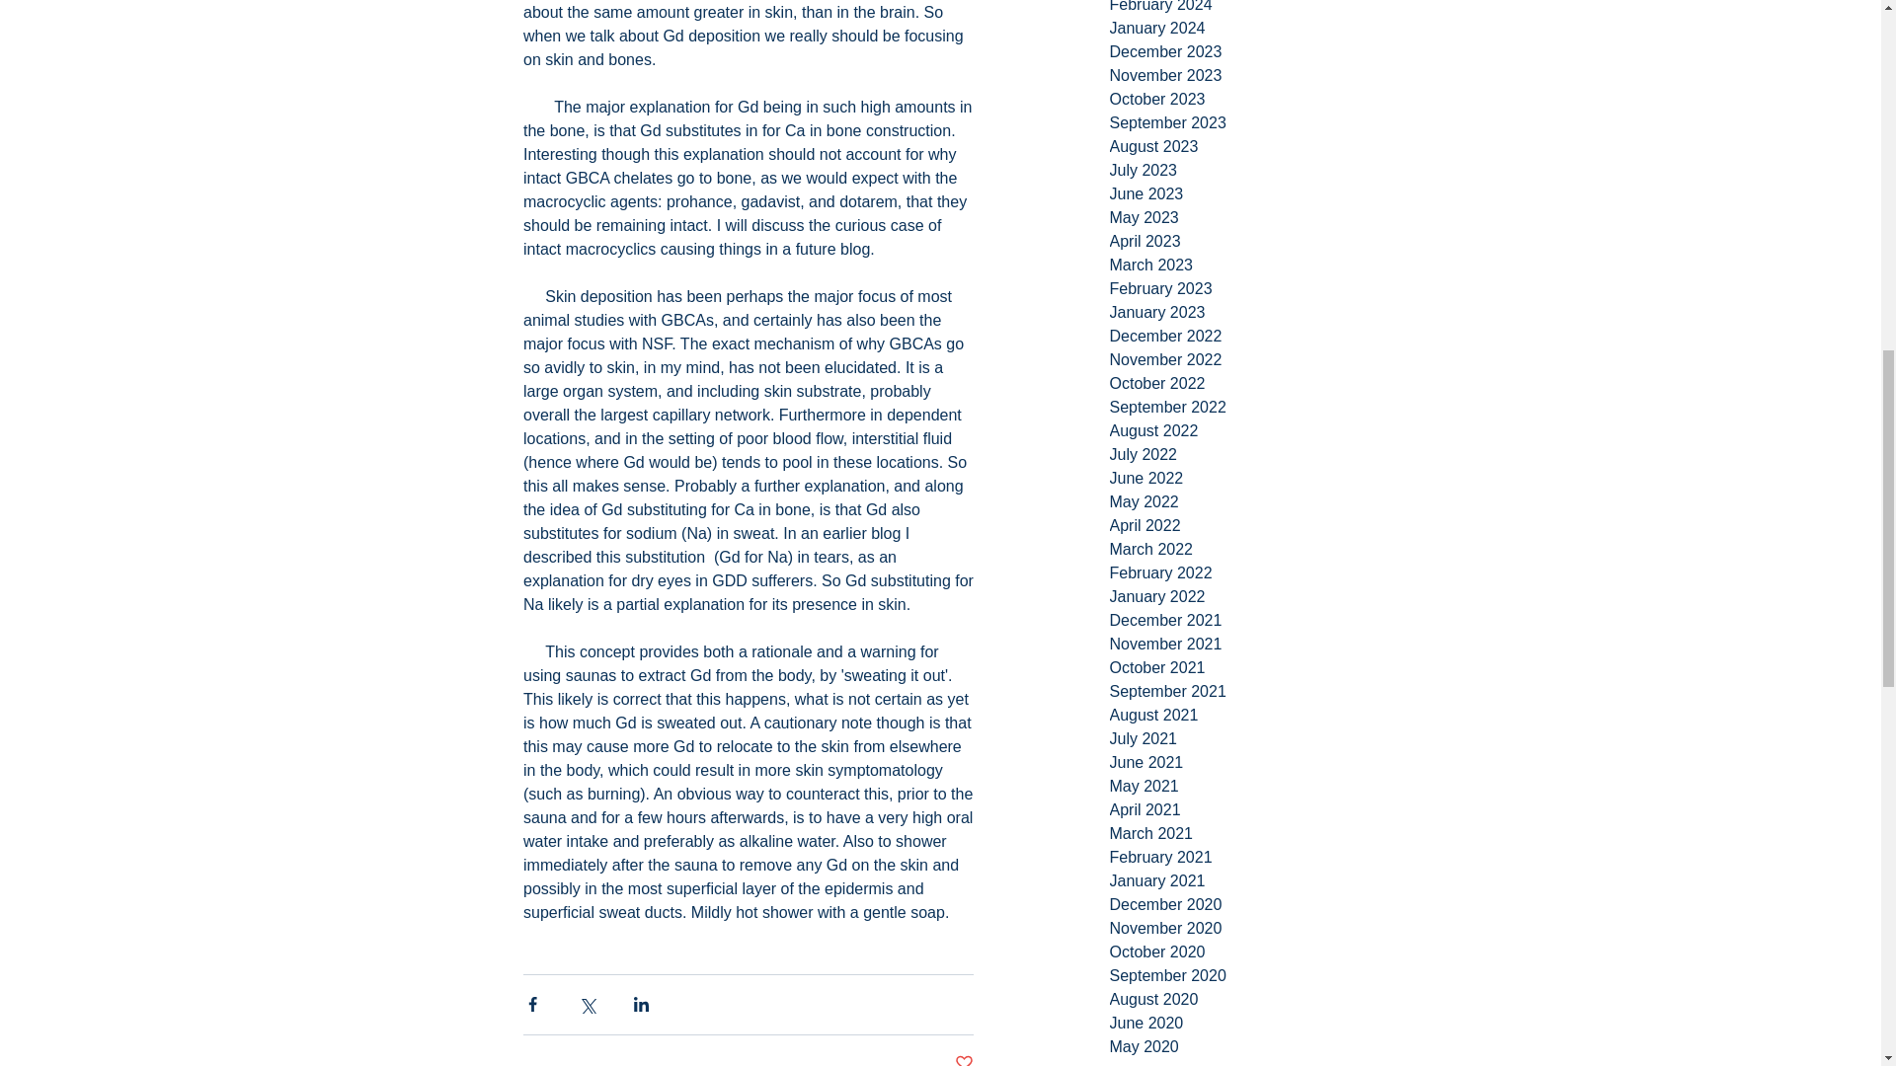 The width and height of the screenshot is (1896, 1066). Describe the element at coordinates (1258, 51) in the screenshot. I see `December 2023` at that location.